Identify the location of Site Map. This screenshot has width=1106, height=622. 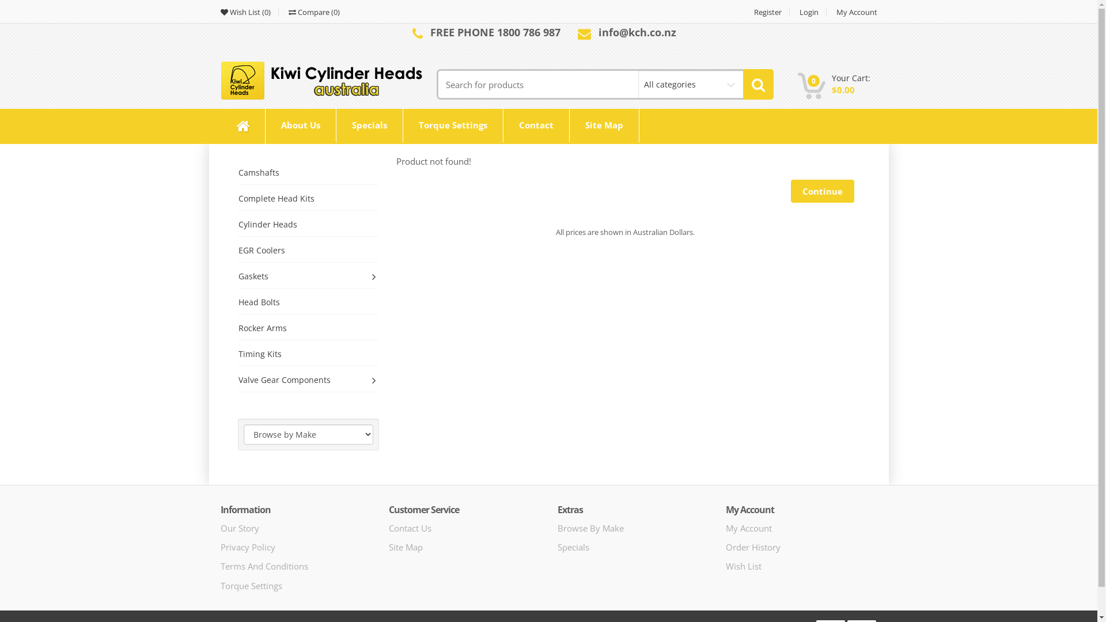
(604, 126).